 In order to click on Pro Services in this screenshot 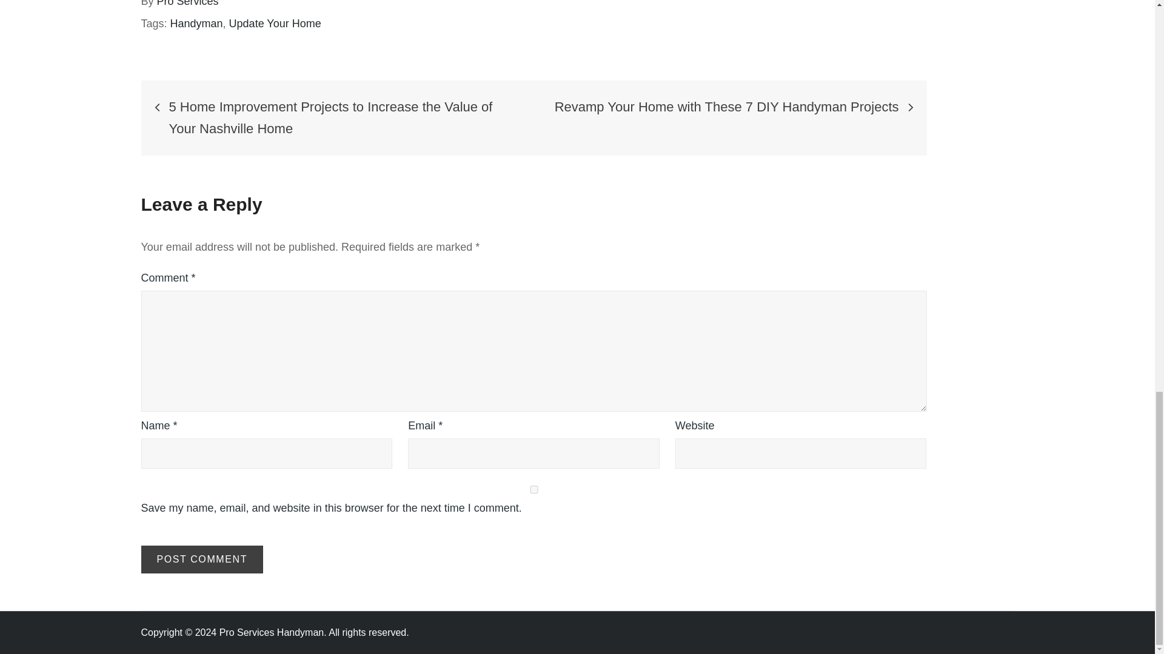, I will do `click(188, 4)`.